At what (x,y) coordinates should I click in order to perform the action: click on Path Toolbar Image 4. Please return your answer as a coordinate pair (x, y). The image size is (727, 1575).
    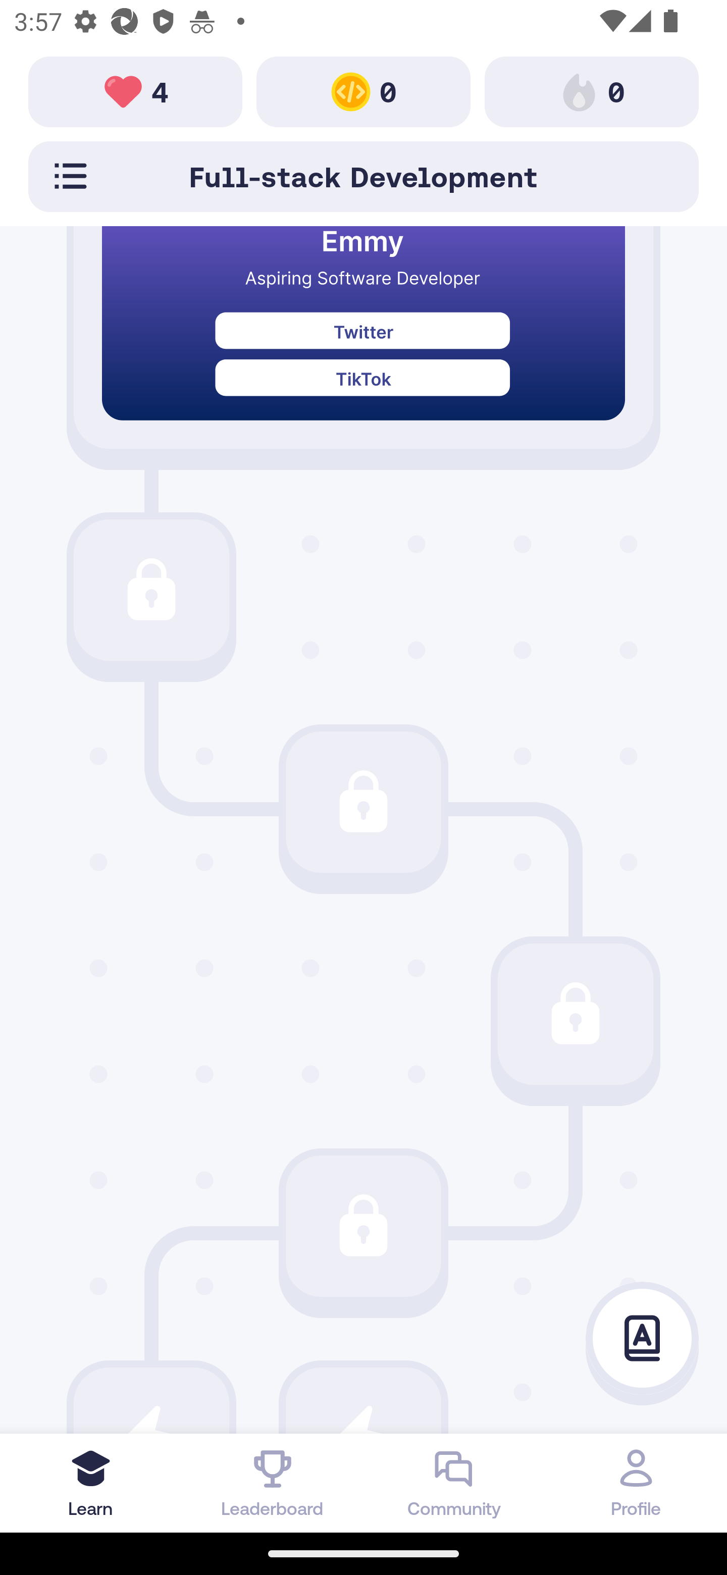
    Looking at the image, I should click on (135, 91).